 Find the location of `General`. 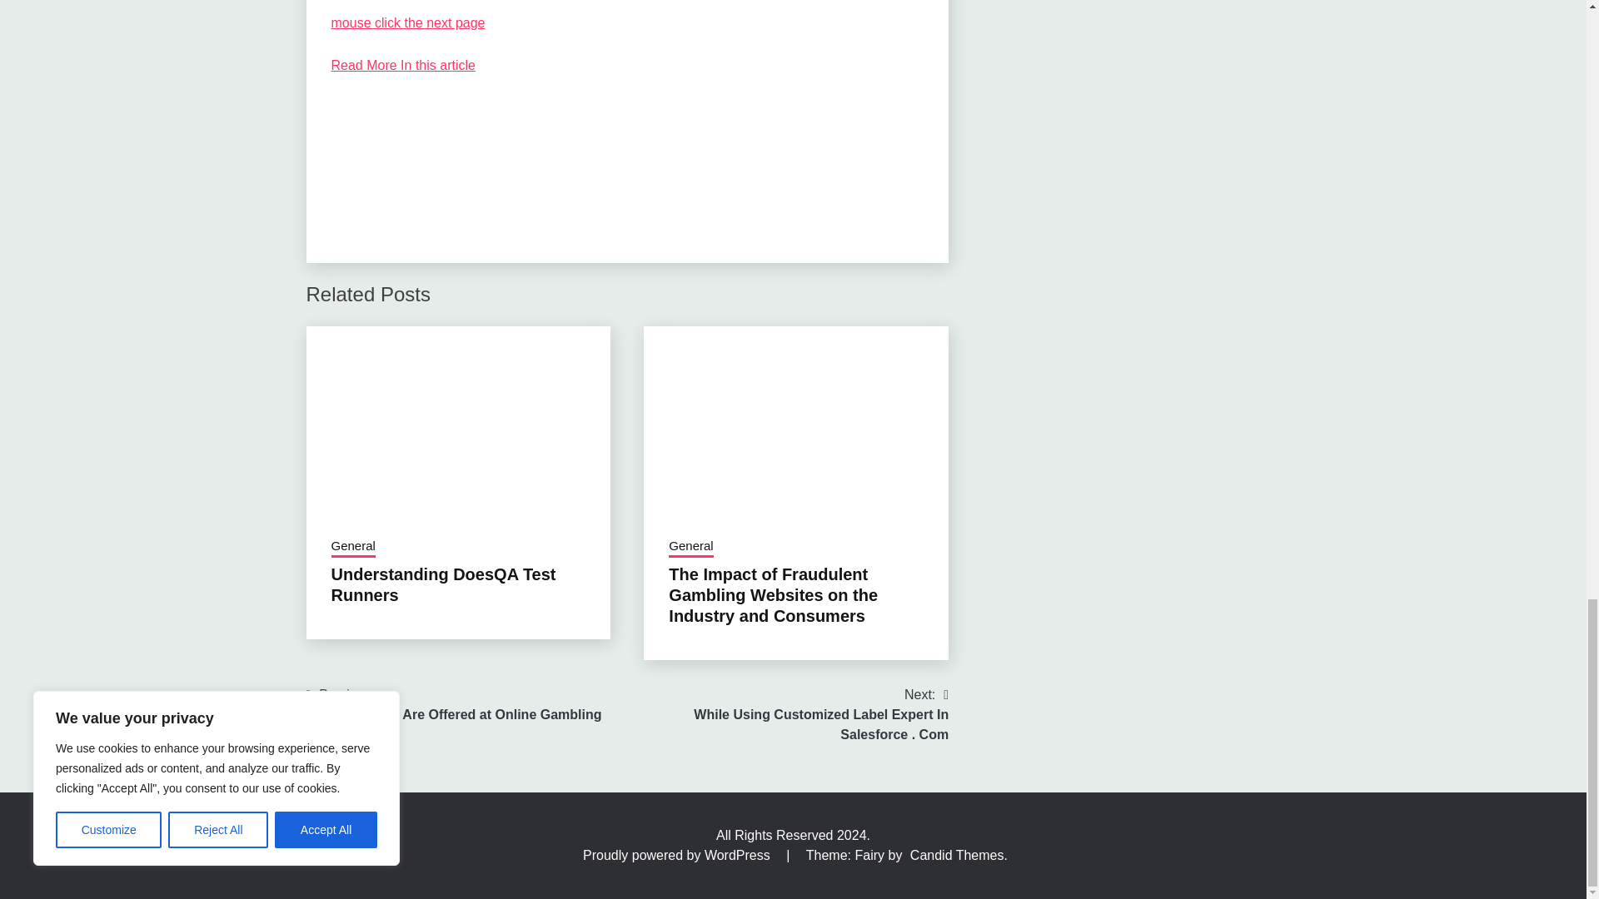

General is located at coordinates (353, 547).